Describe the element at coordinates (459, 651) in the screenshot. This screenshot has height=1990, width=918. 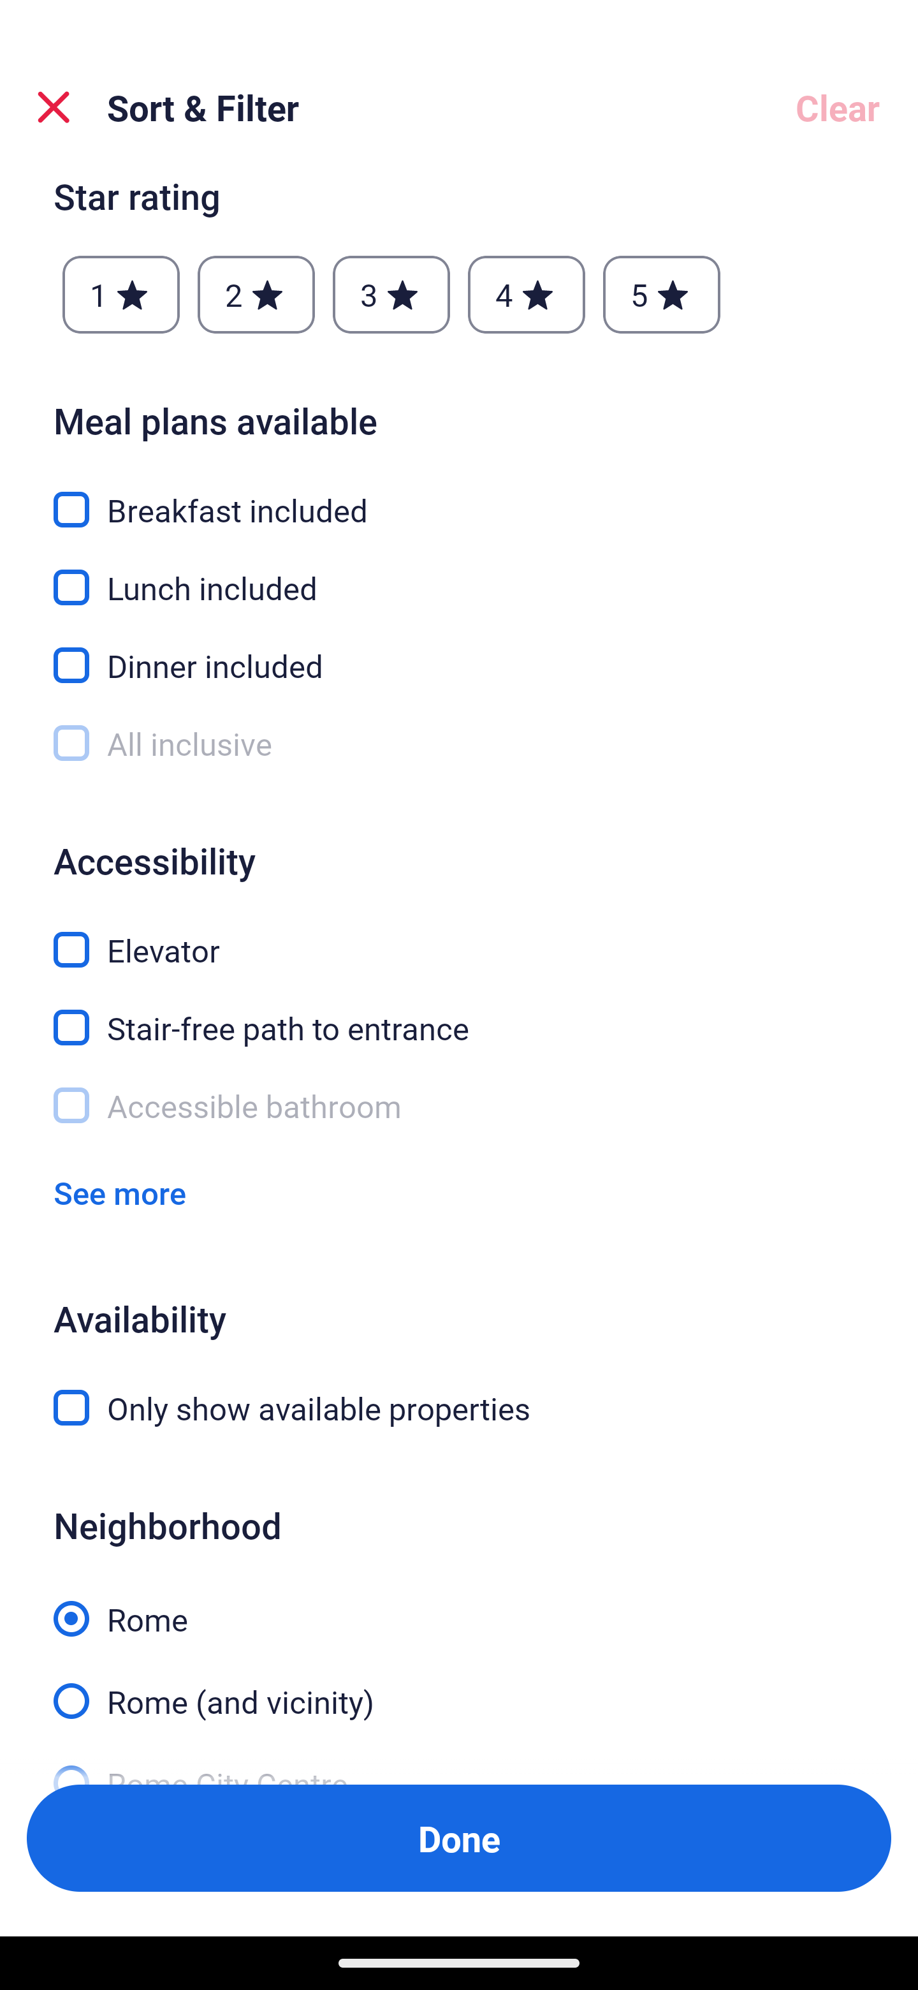
I see `Dinner included, Dinner included` at that location.